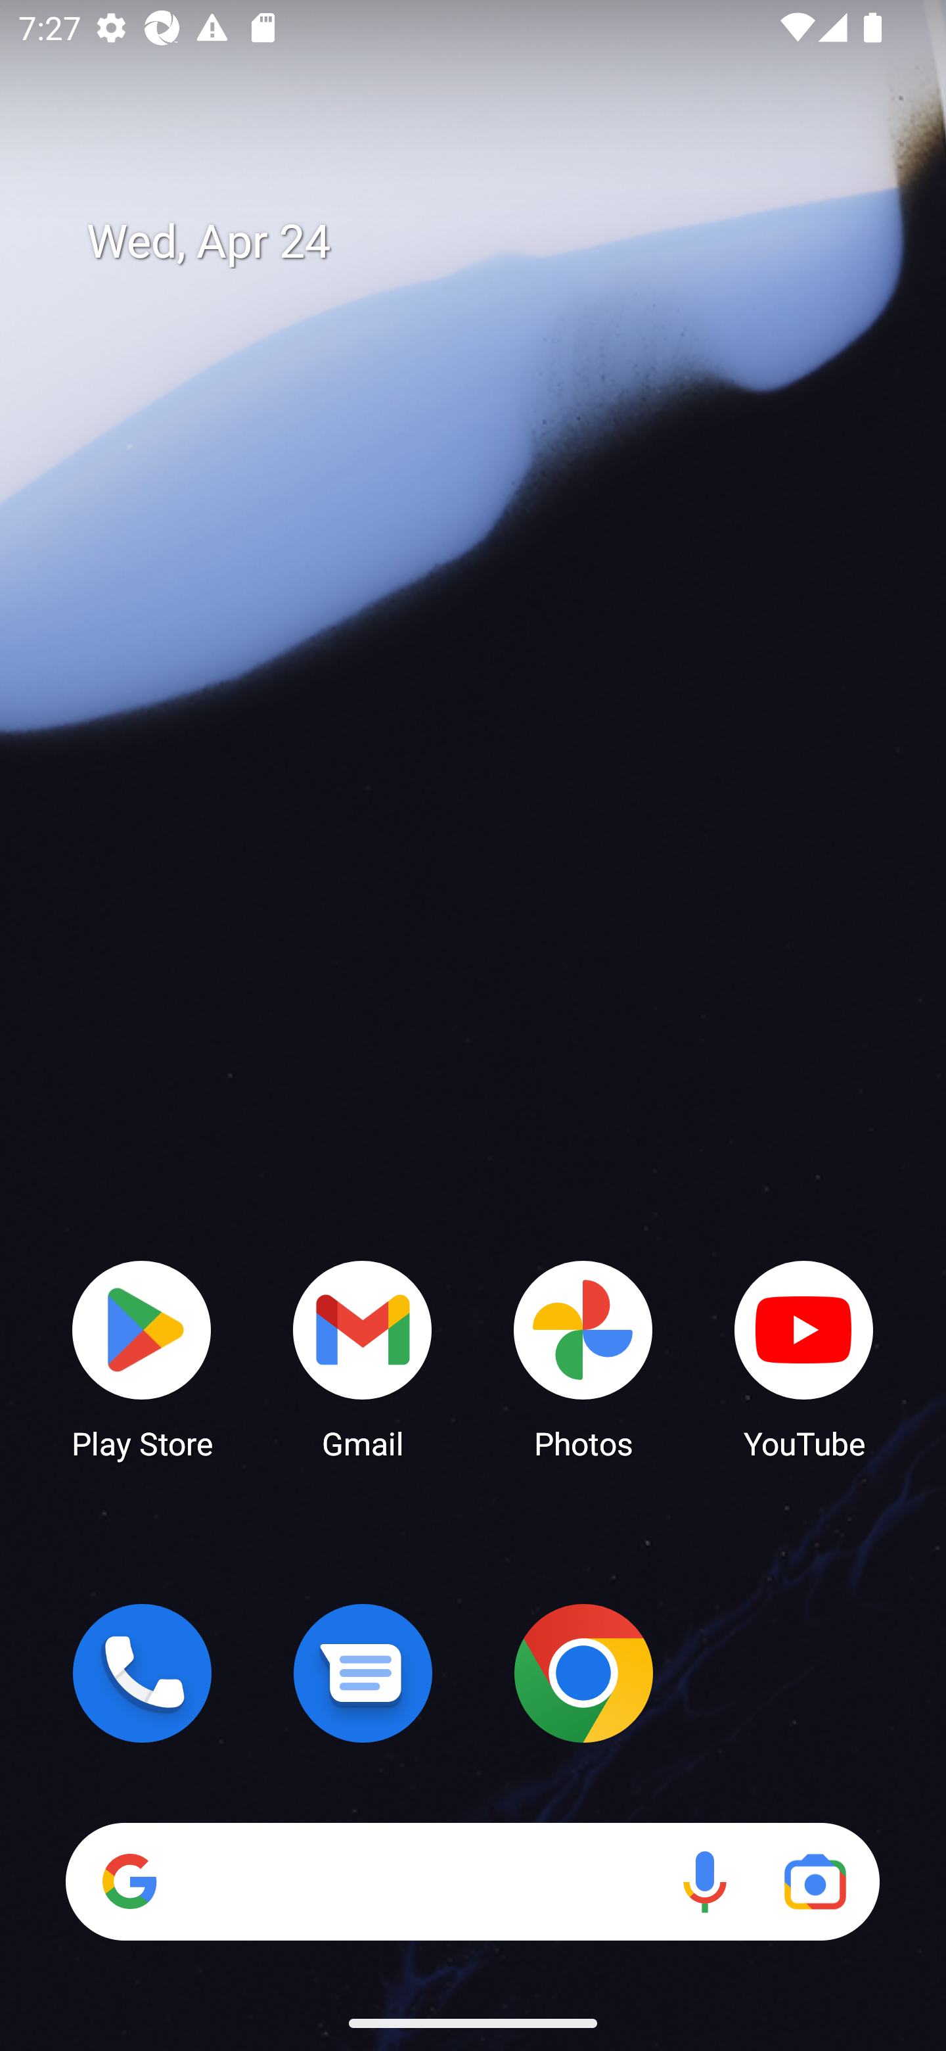 This screenshot has width=946, height=2051. Describe the element at coordinates (804, 1358) in the screenshot. I see `YouTube` at that location.